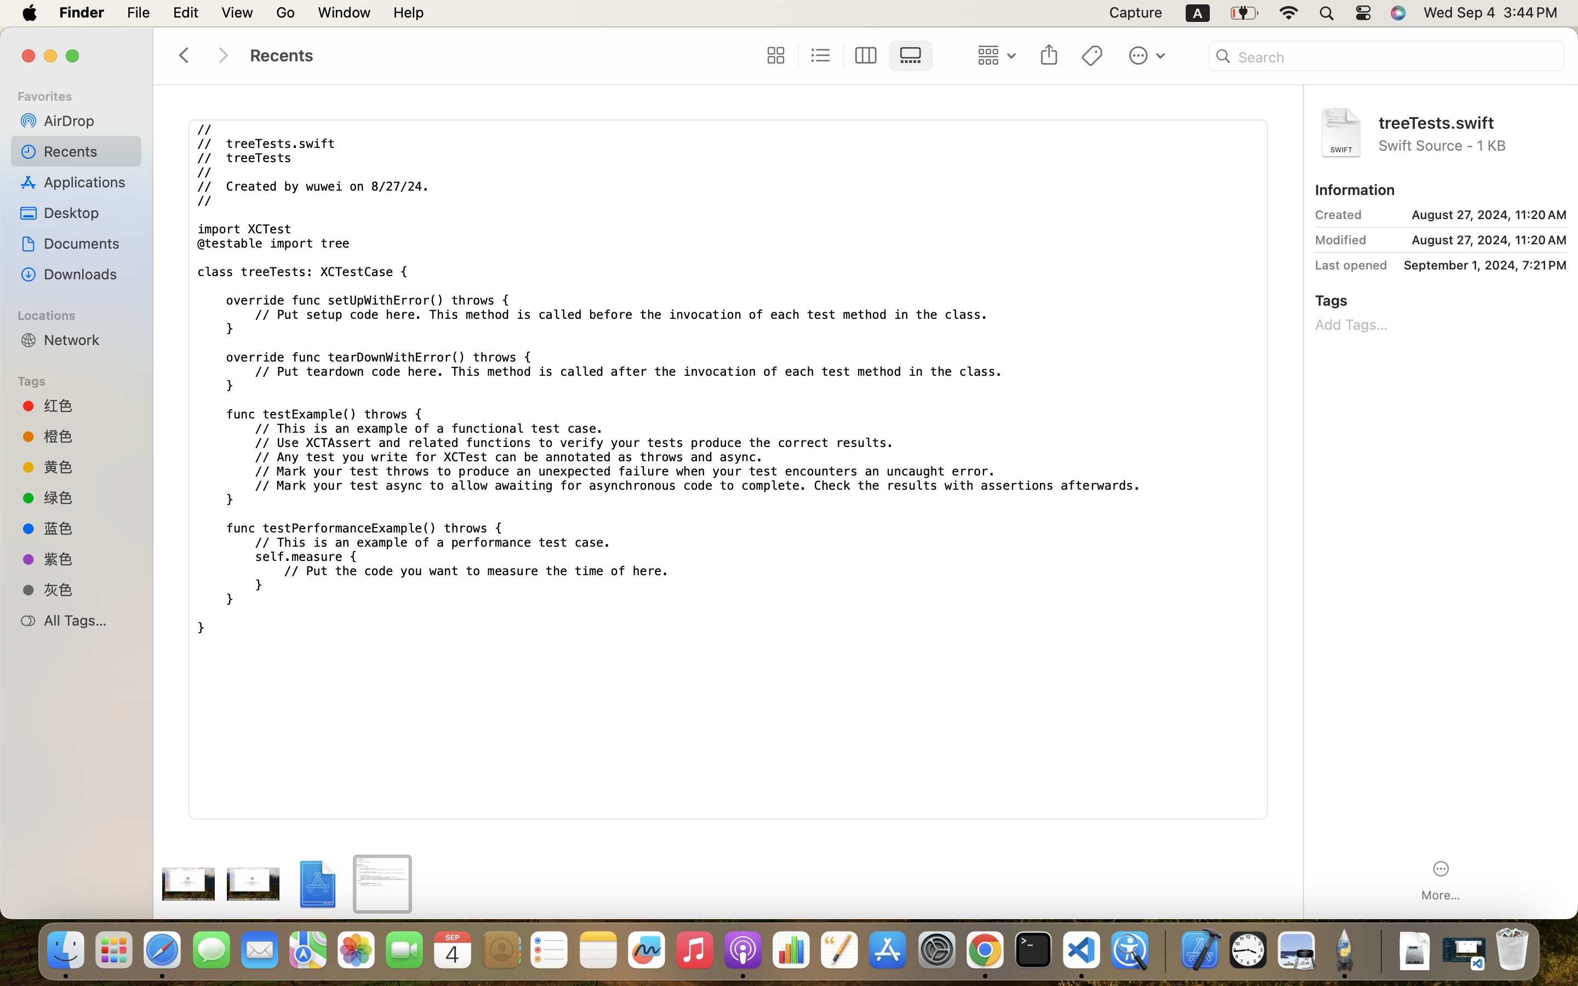 The width and height of the screenshot is (1578, 986). Describe the element at coordinates (83, 380) in the screenshot. I see `Tags` at that location.